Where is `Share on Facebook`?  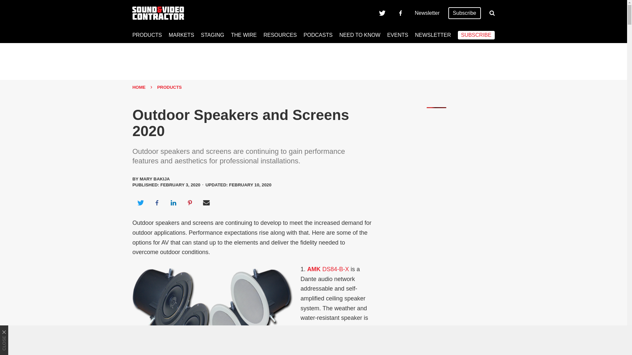
Share on Facebook is located at coordinates (157, 202).